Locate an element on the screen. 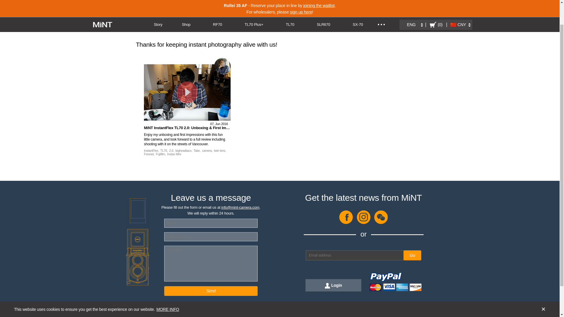 Image resolution: width=564 pixels, height=317 pixels. SX-70 is located at coordinates (358, 4).